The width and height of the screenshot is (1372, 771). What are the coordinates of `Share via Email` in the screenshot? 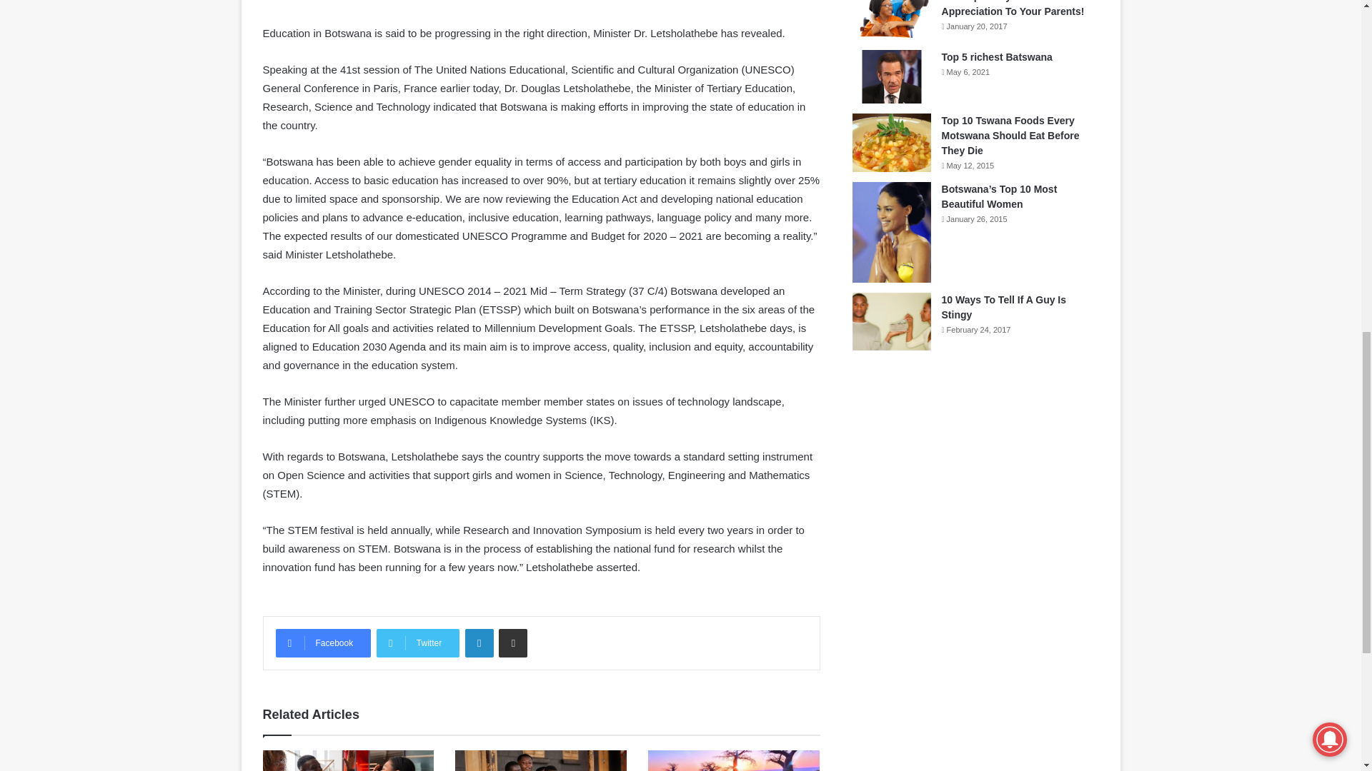 It's located at (513, 643).